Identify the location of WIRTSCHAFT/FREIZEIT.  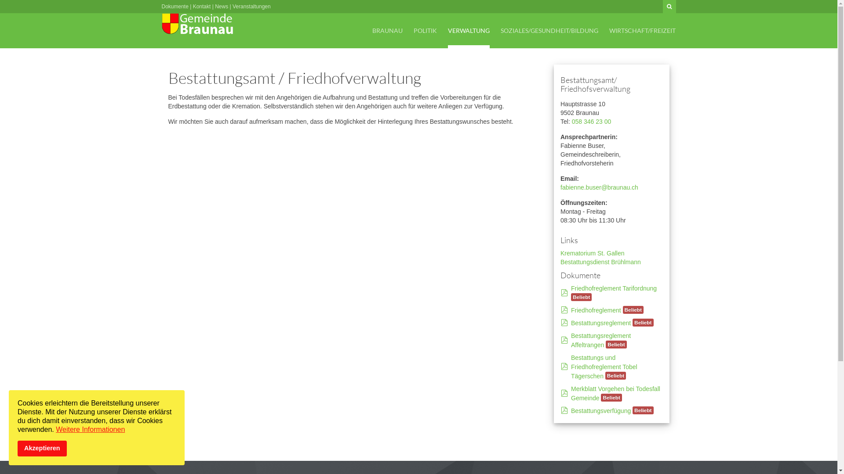
(643, 31).